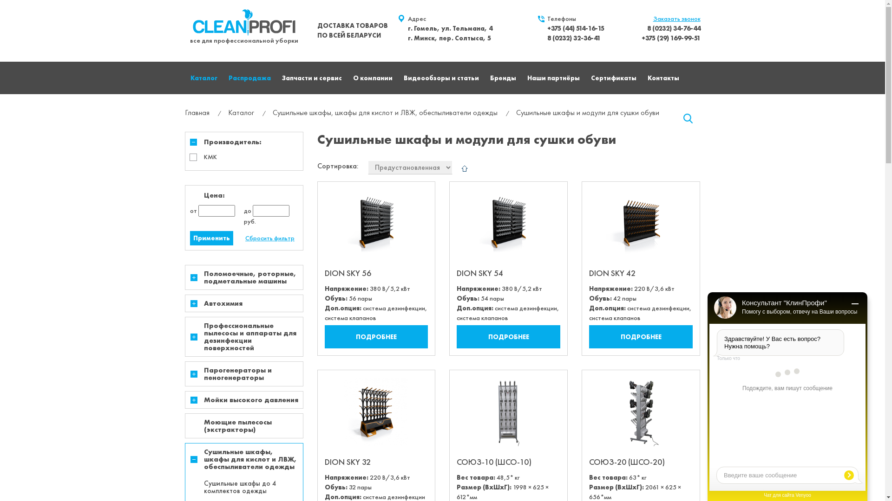 This screenshot has width=892, height=501. Describe the element at coordinates (508, 224) in the screenshot. I see `DION SKY 54` at that location.